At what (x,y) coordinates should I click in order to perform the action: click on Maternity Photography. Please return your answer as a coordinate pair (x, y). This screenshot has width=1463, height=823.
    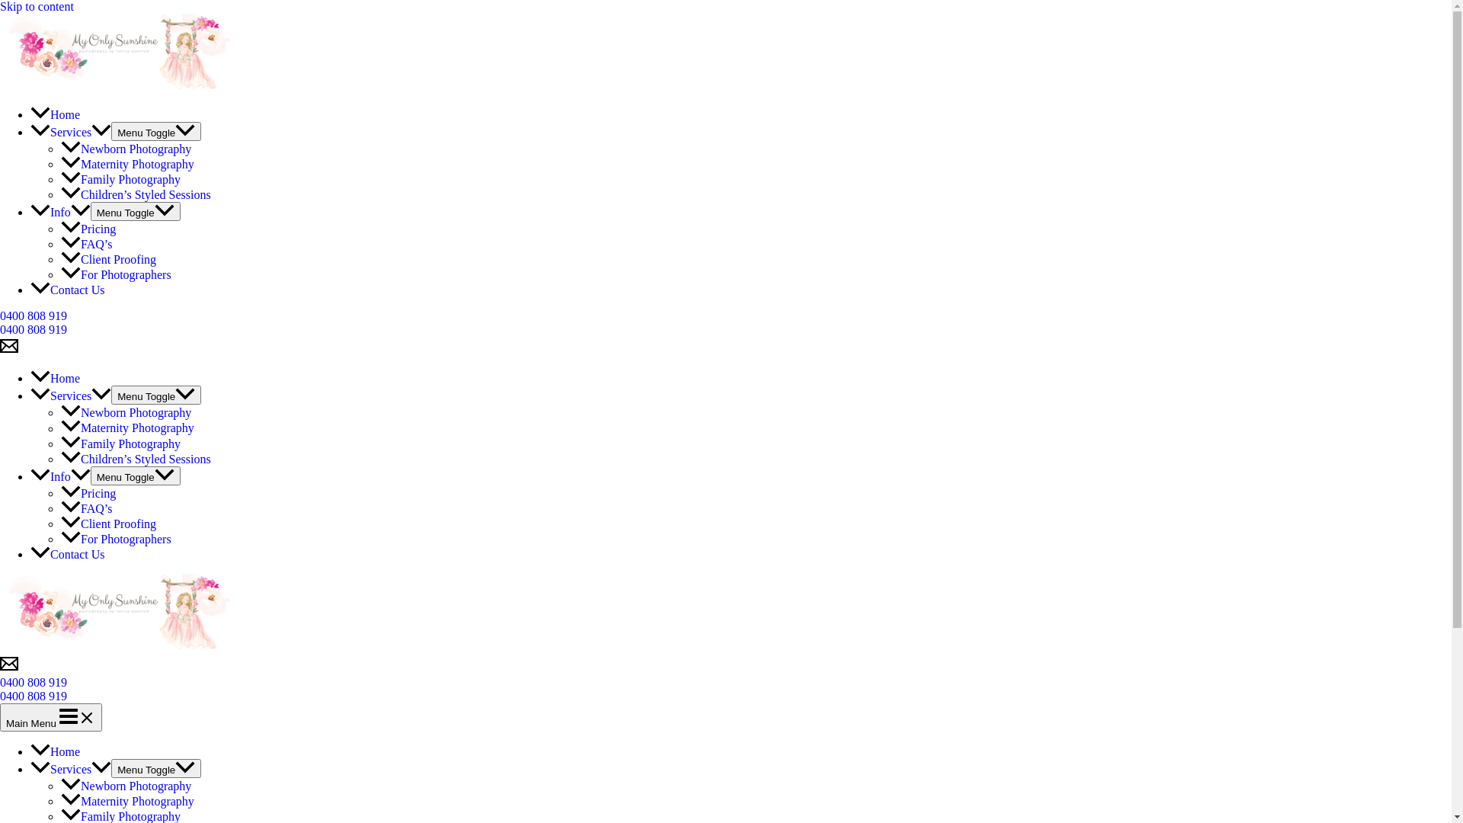
    Looking at the image, I should click on (128, 802).